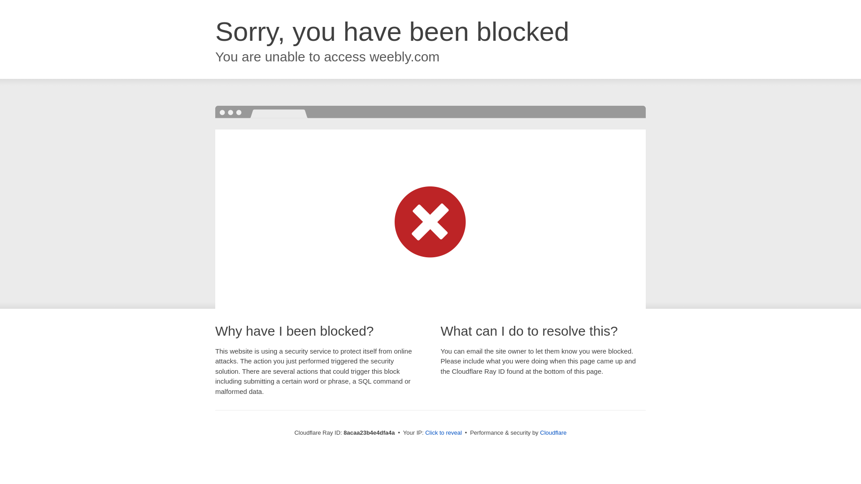  Describe the element at coordinates (553, 432) in the screenshot. I see `Cloudflare` at that location.